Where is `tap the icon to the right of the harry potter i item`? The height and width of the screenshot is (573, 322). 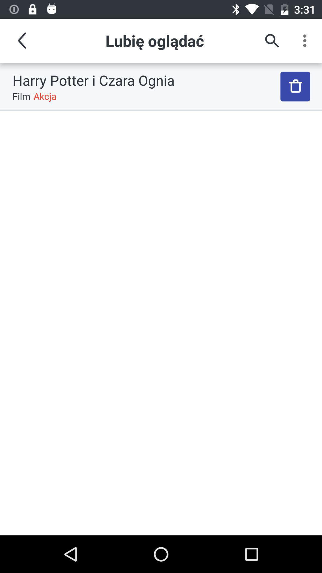
tap the icon to the right of the harry potter i item is located at coordinates (295, 87).